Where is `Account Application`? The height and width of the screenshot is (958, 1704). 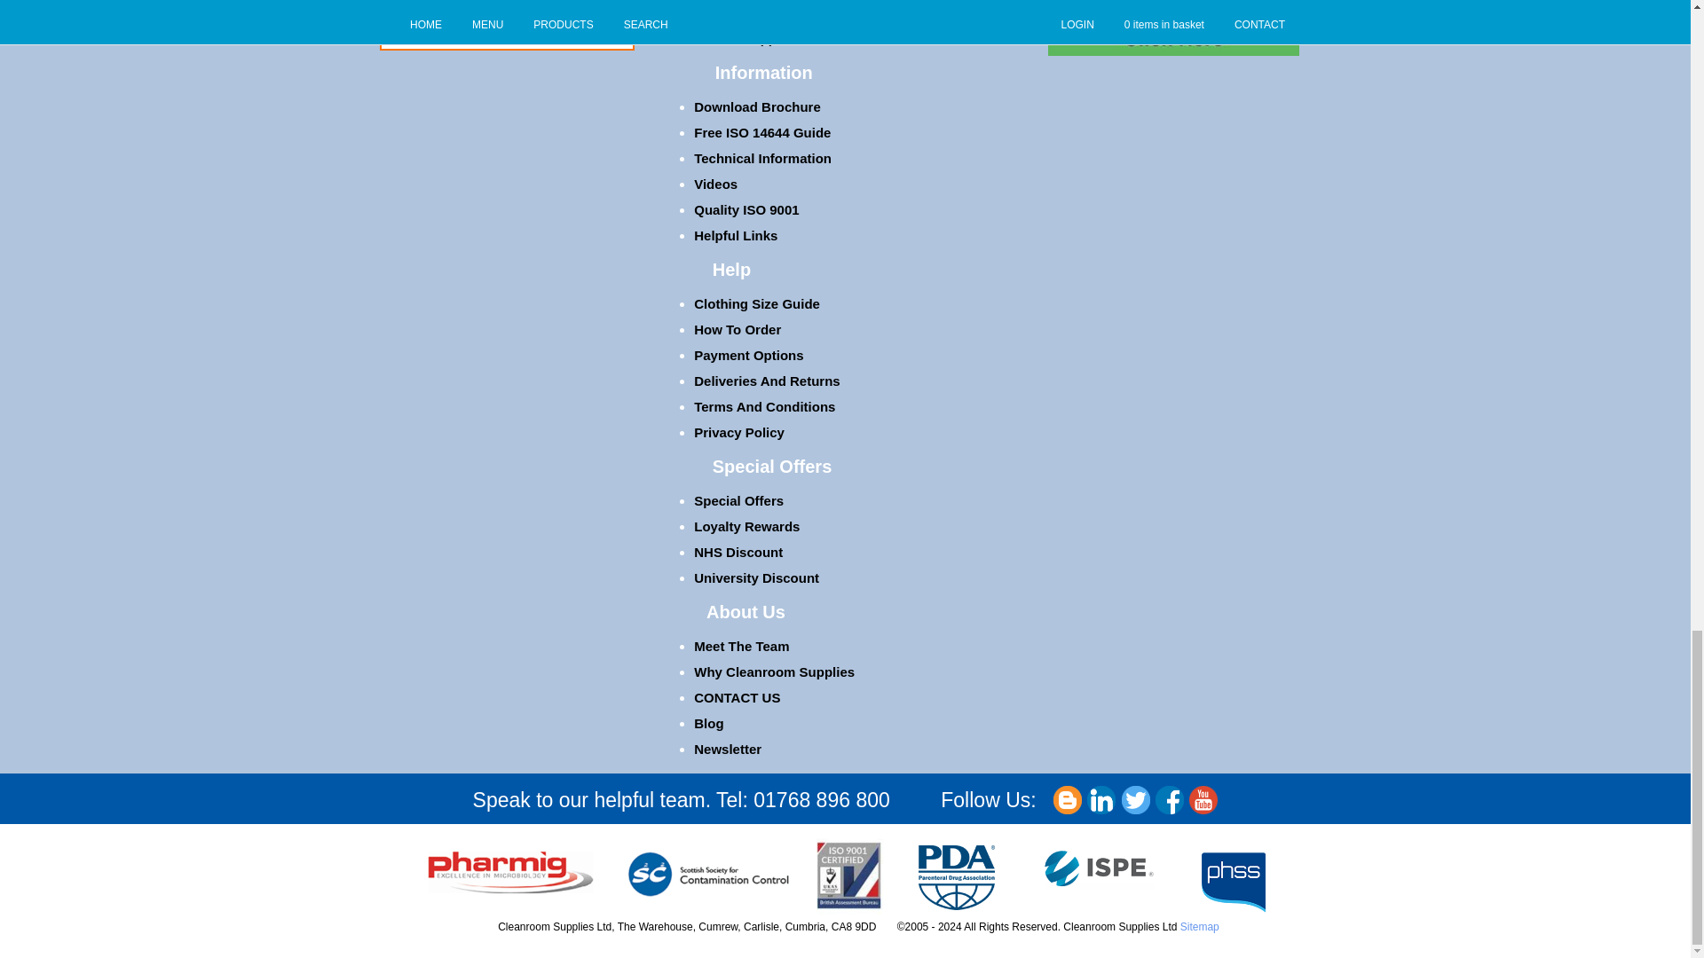 Account Application is located at coordinates (758, 37).